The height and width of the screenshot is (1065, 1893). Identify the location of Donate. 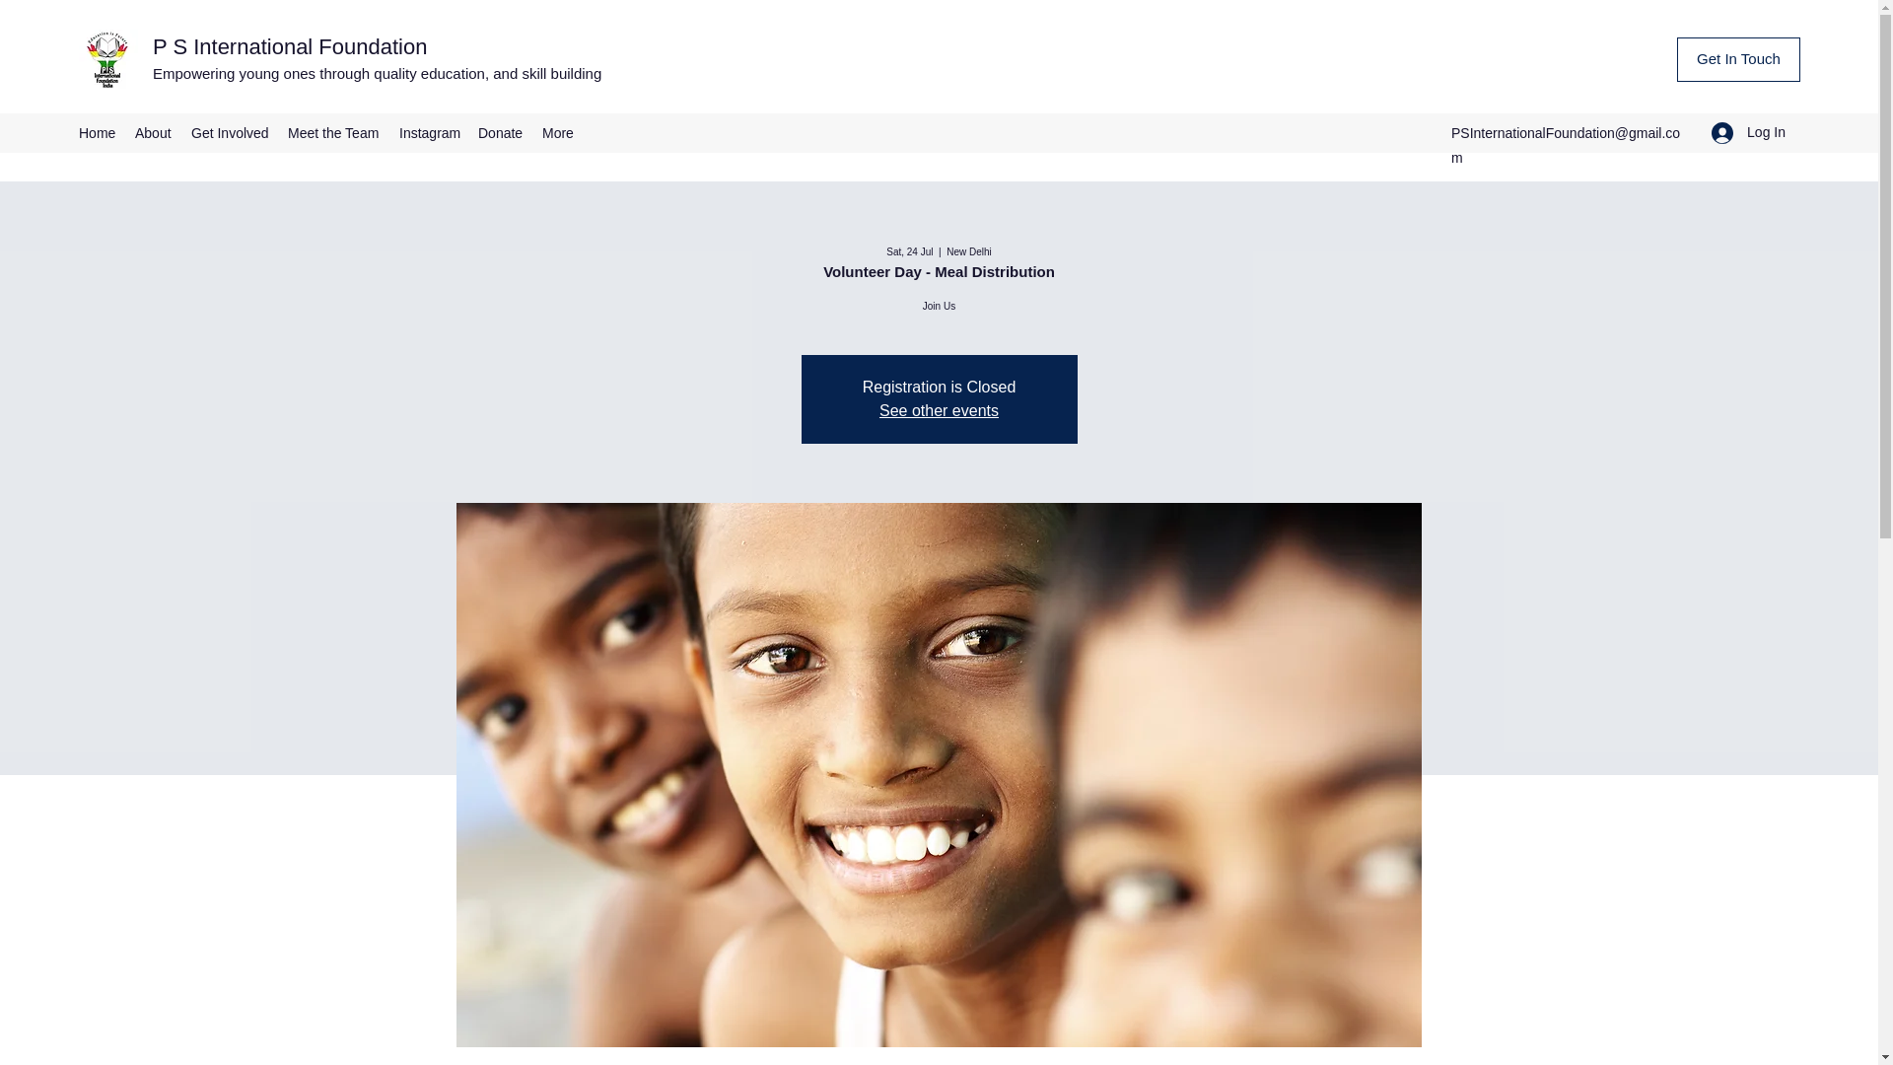
(499, 132).